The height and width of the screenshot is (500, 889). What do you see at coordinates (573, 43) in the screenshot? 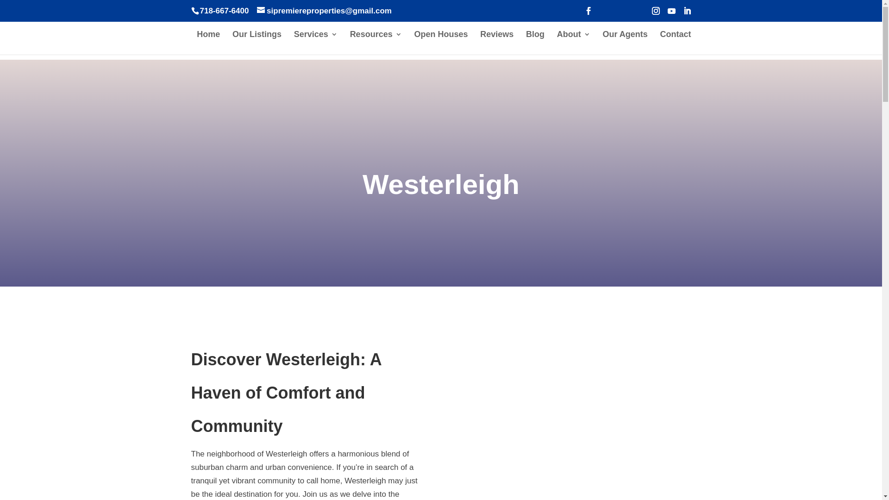
I see `About` at bounding box center [573, 43].